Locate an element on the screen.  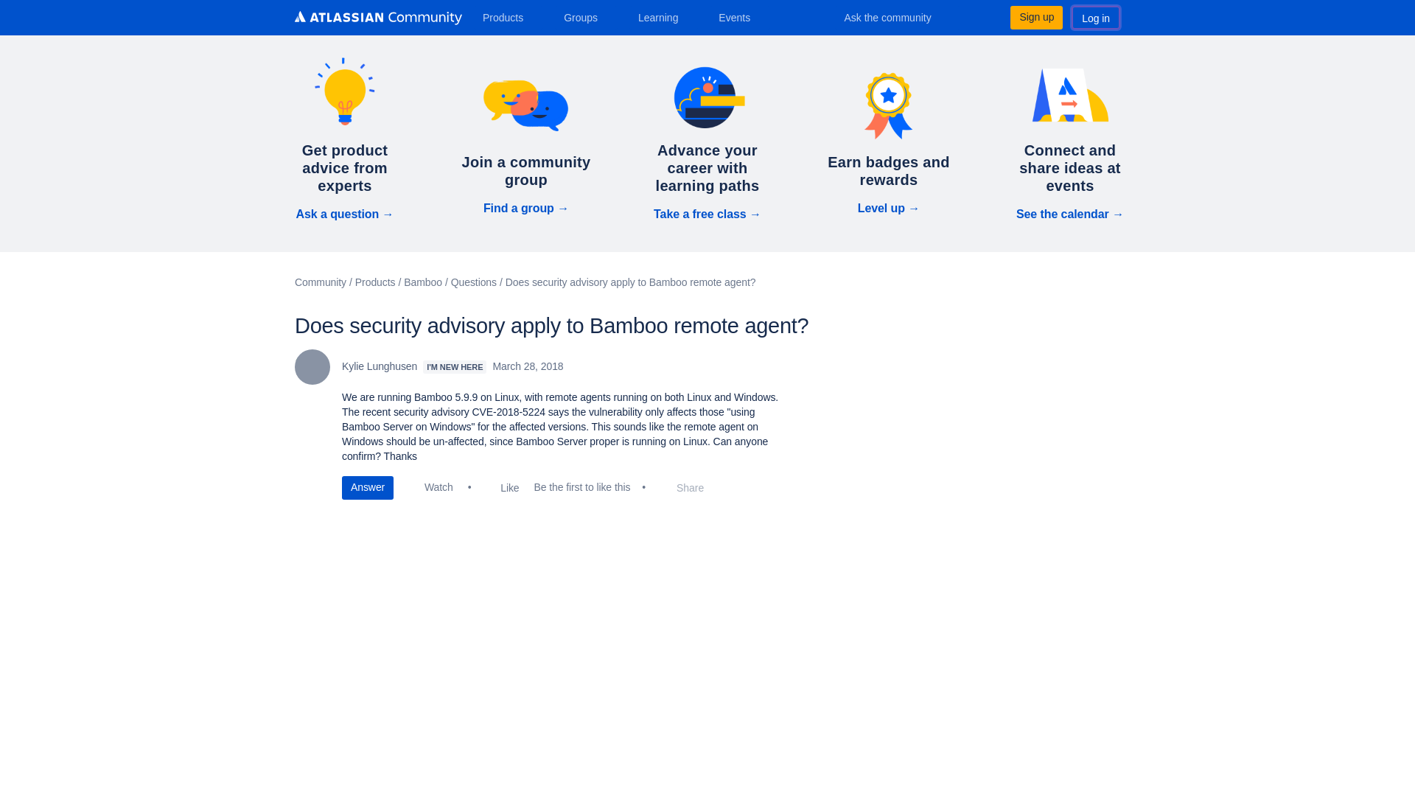
Products is located at coordinates (509, 17).